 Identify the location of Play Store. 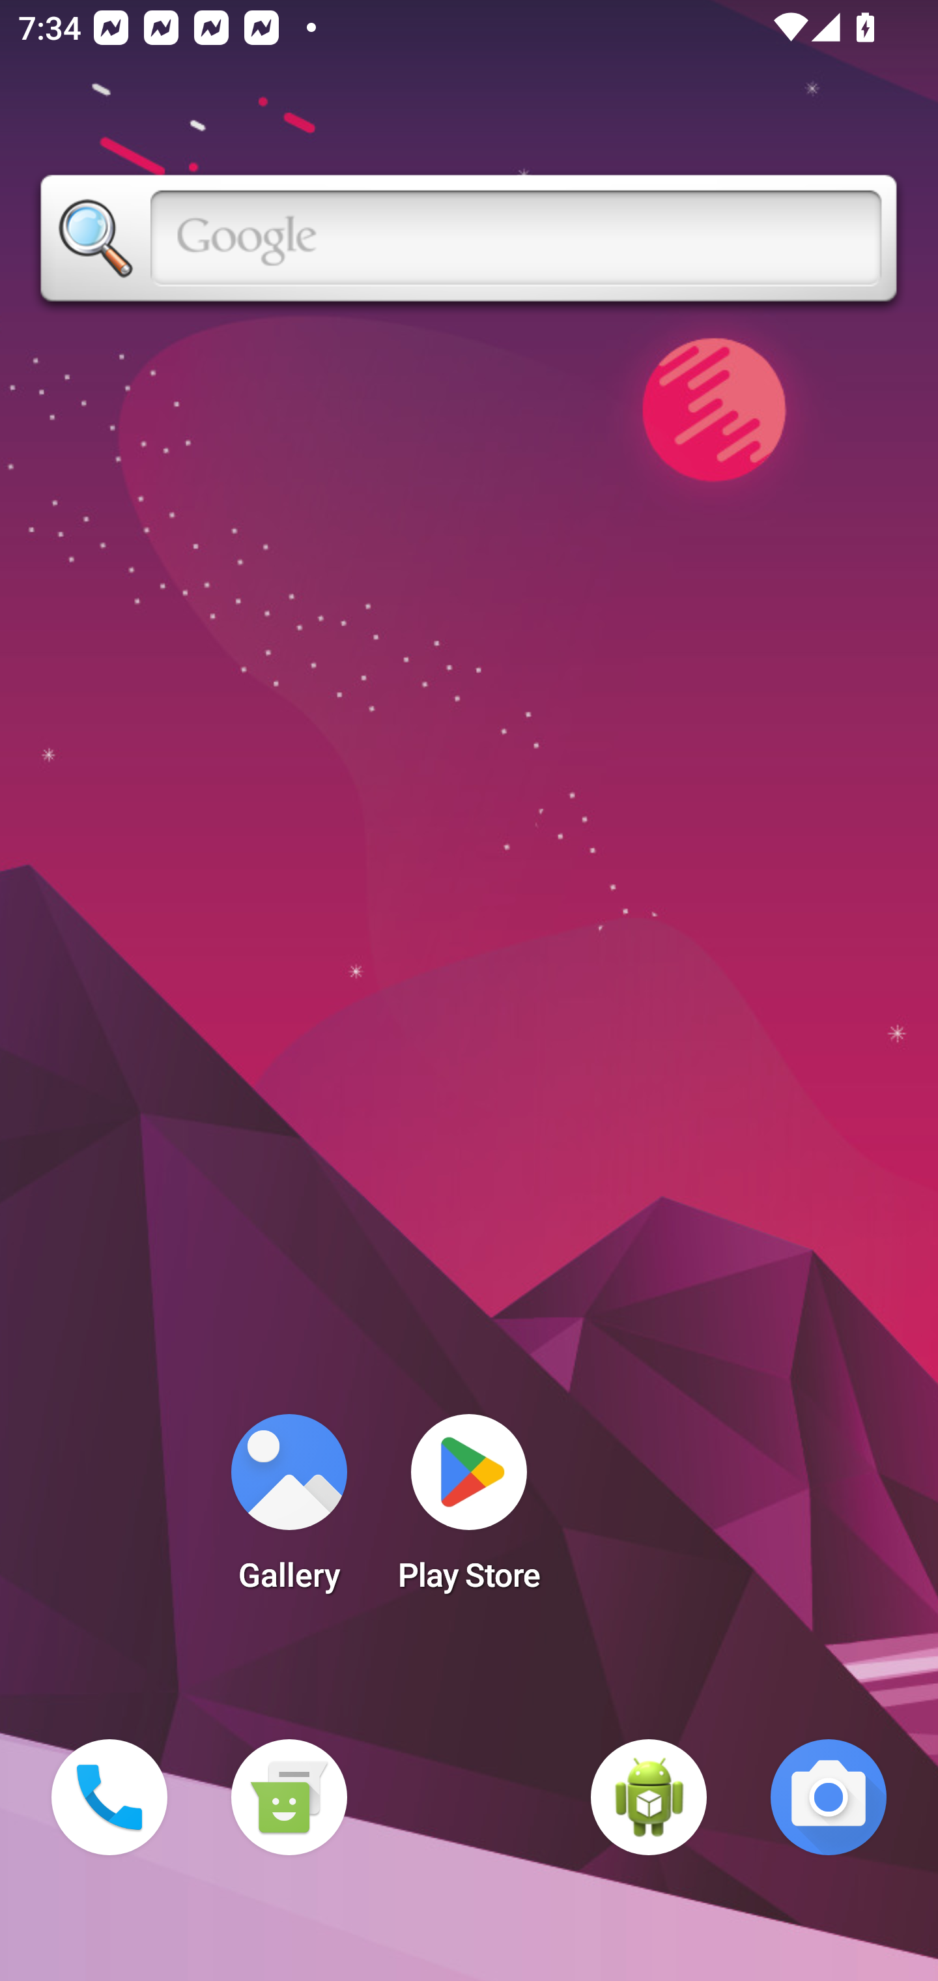
(469, 1511).